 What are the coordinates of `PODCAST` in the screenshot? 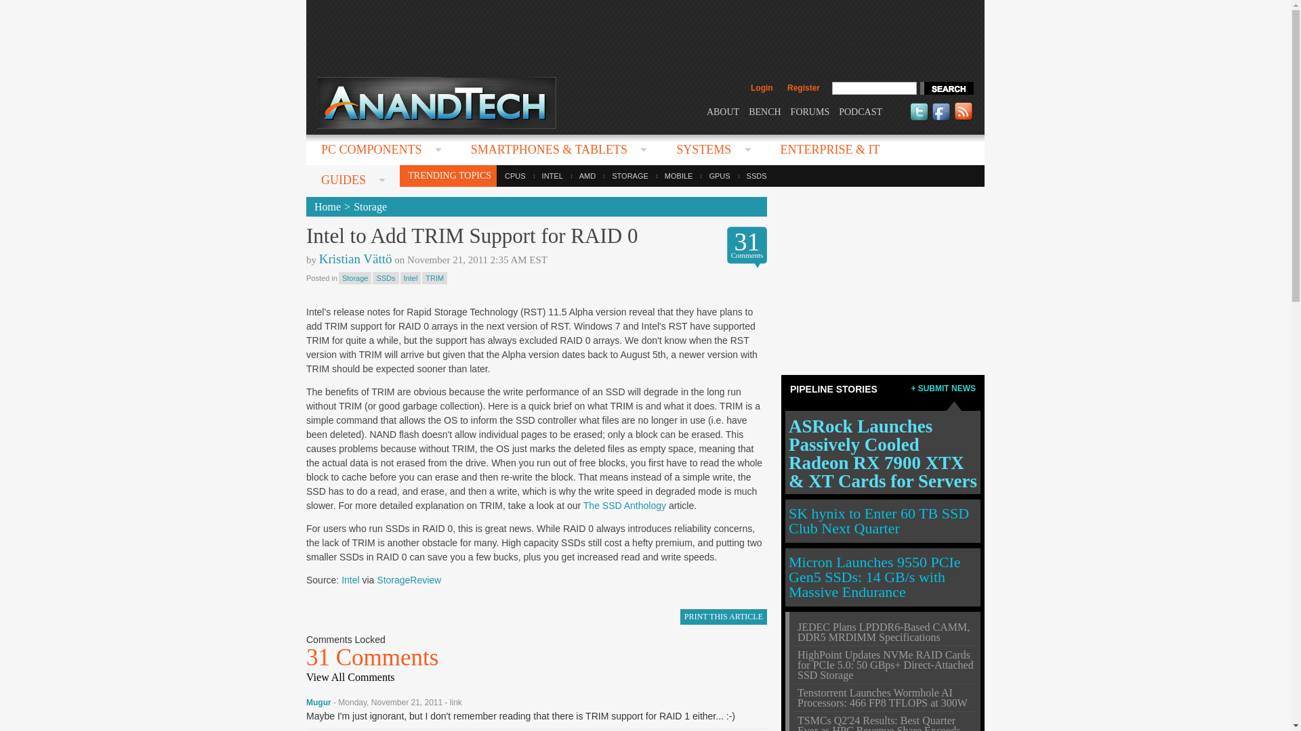 It's located at (861, 111).